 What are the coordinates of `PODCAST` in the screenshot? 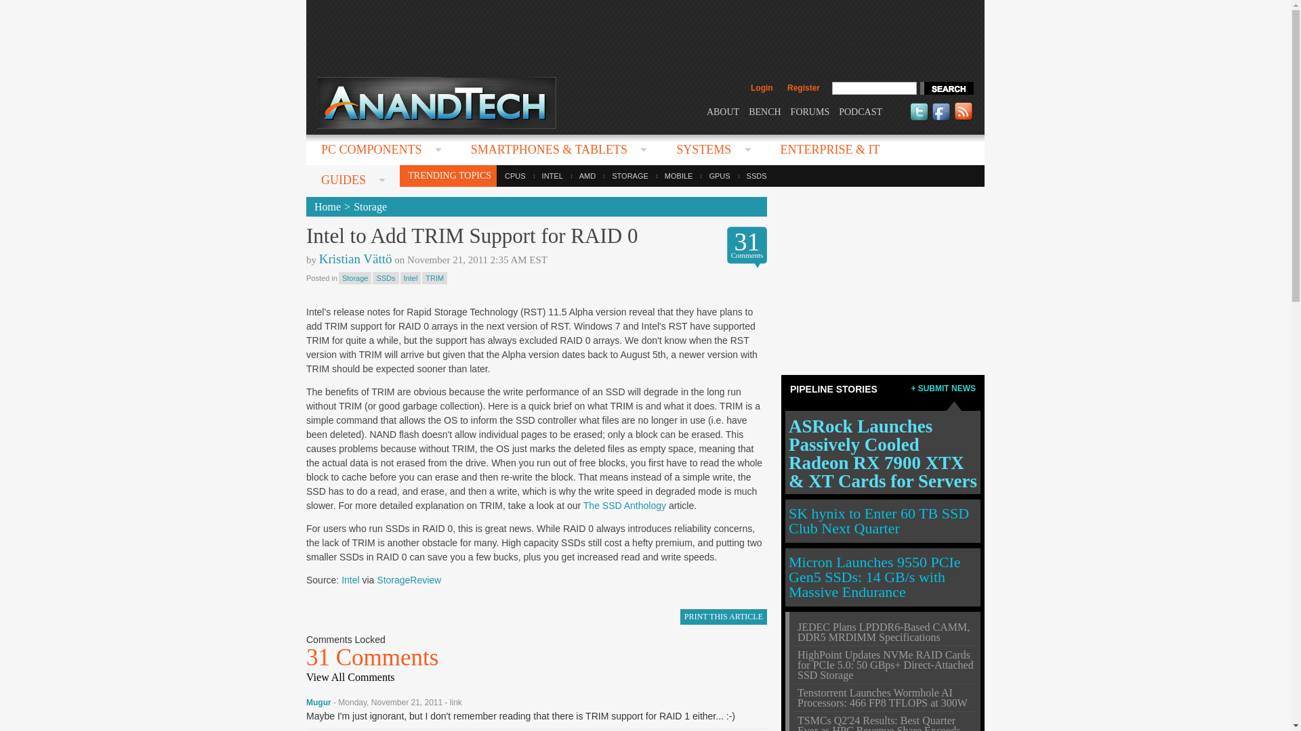 It's located at (861, 111).